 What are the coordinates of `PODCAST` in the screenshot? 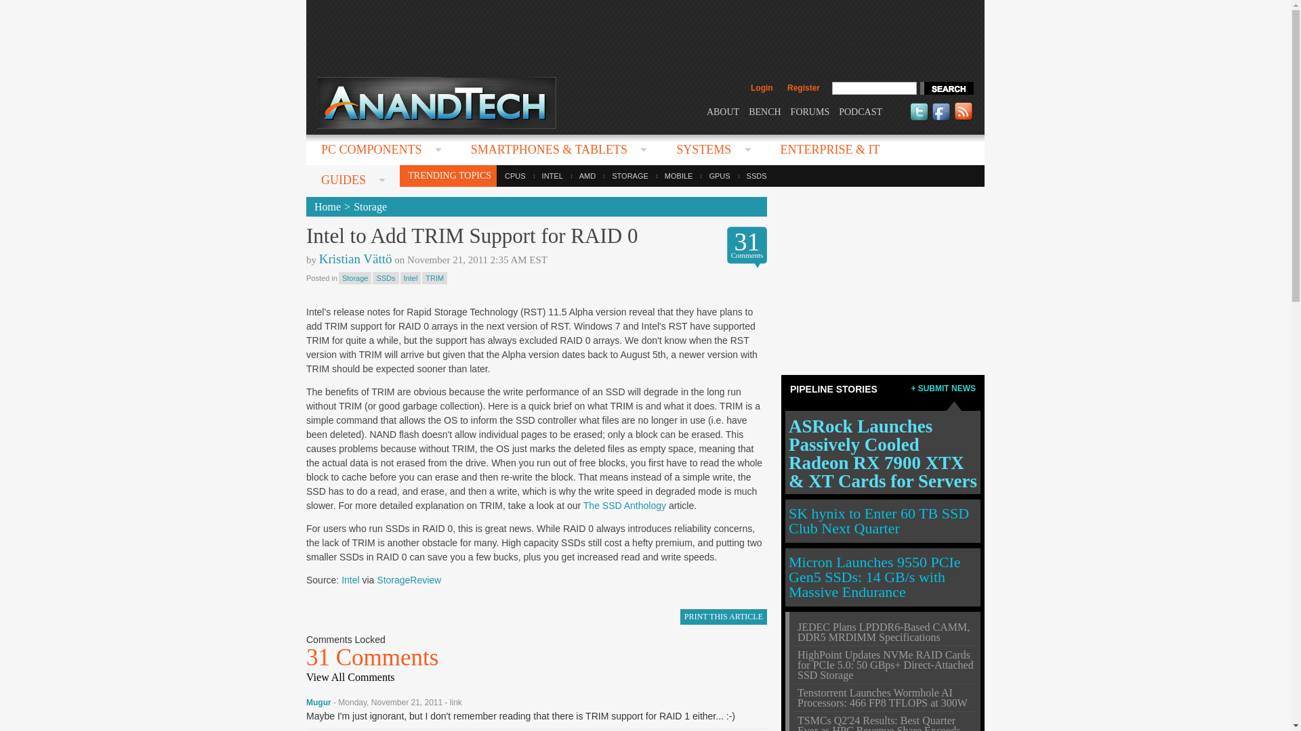 It's located at (861, 111).